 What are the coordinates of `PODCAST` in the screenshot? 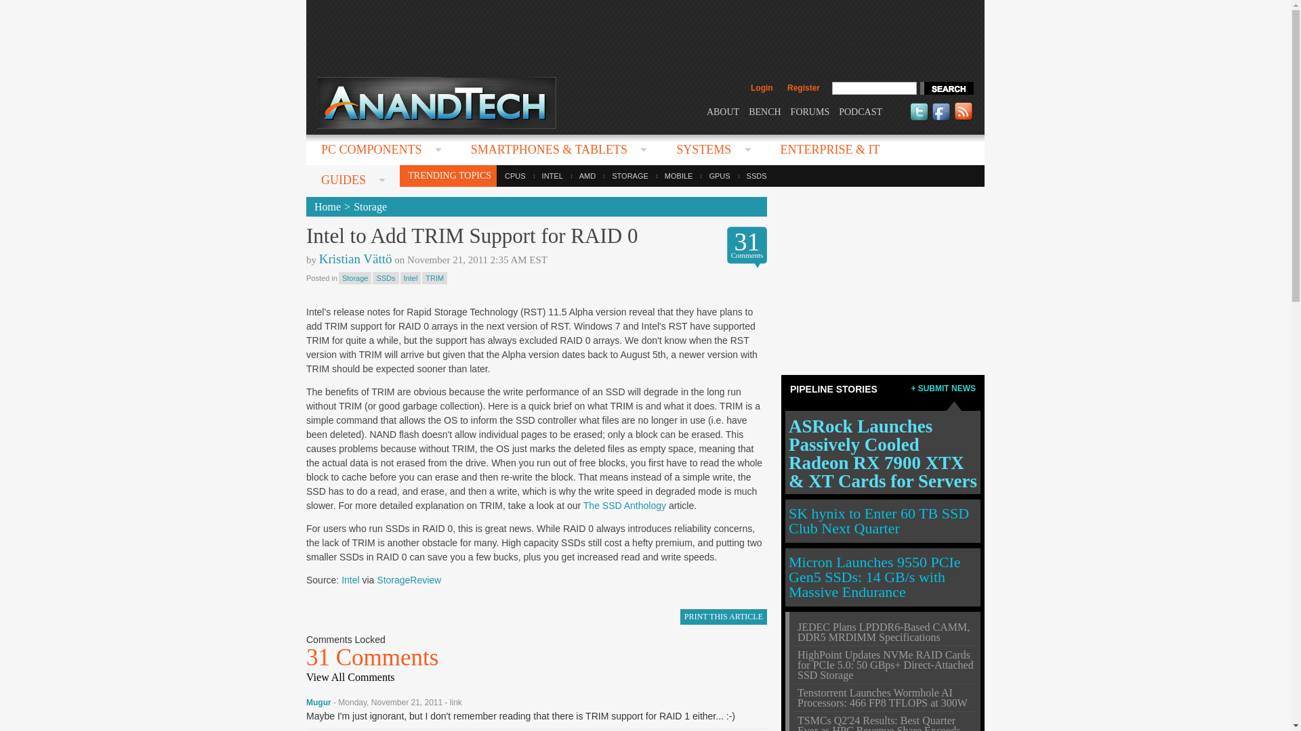 It's located at (861, 111).